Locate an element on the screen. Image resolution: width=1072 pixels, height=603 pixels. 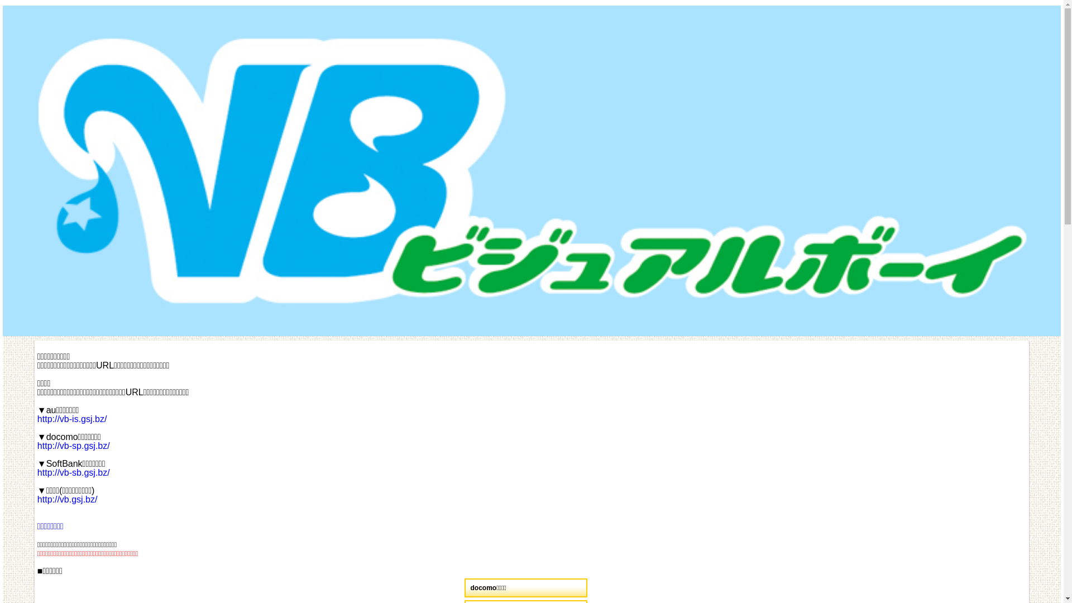
http://vb-sp.gsj.bz/ is located at coordinates (74, 446).